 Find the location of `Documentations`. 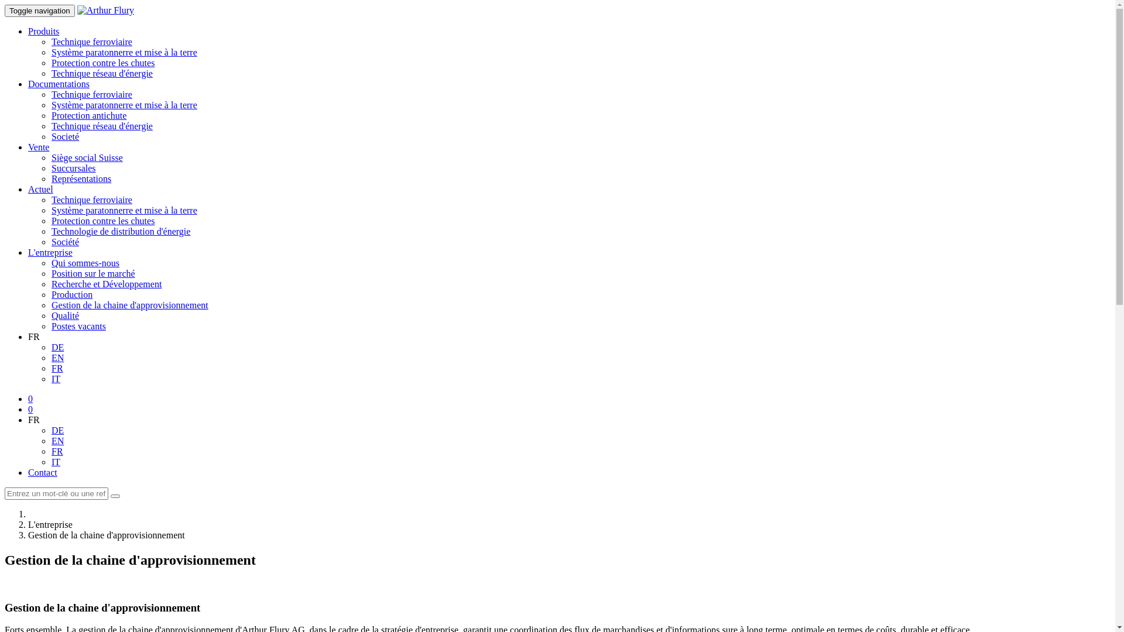

Documentations is located at coordinates (59, 84).